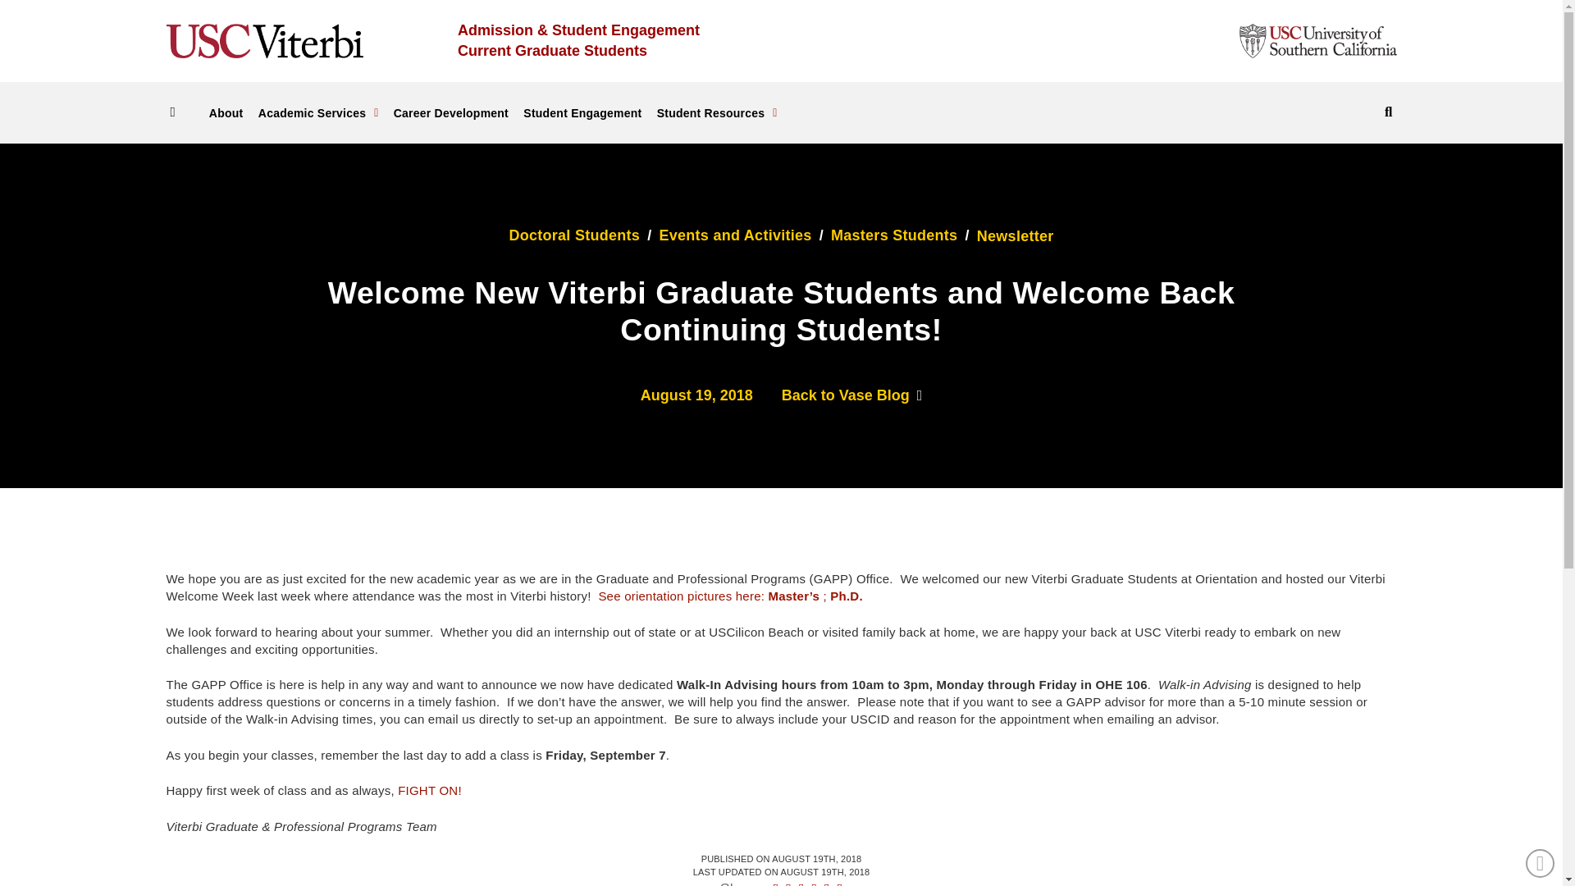 Image resolution: width=1575 pixels, height=886 pixels. Describe the element at coordinates (894, 236) in the screenshot. I see `Masters Students` at that location.